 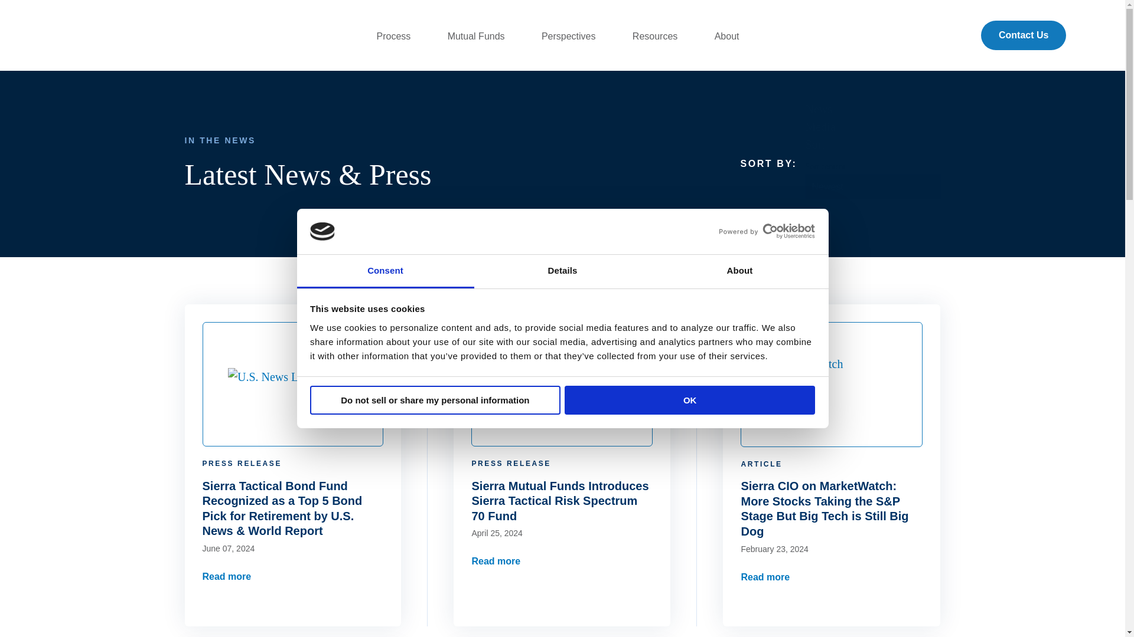 I want to click on OK, so click(x=690, y=400).